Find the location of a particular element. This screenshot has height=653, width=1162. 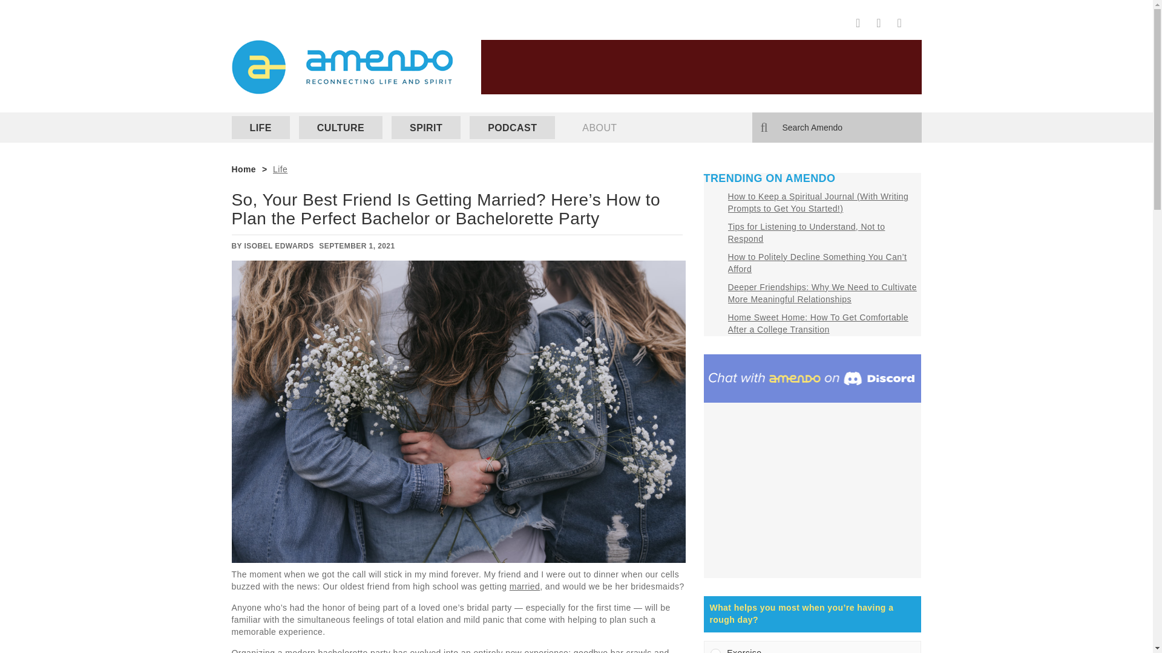

Home is located at coordinates (243, 169).